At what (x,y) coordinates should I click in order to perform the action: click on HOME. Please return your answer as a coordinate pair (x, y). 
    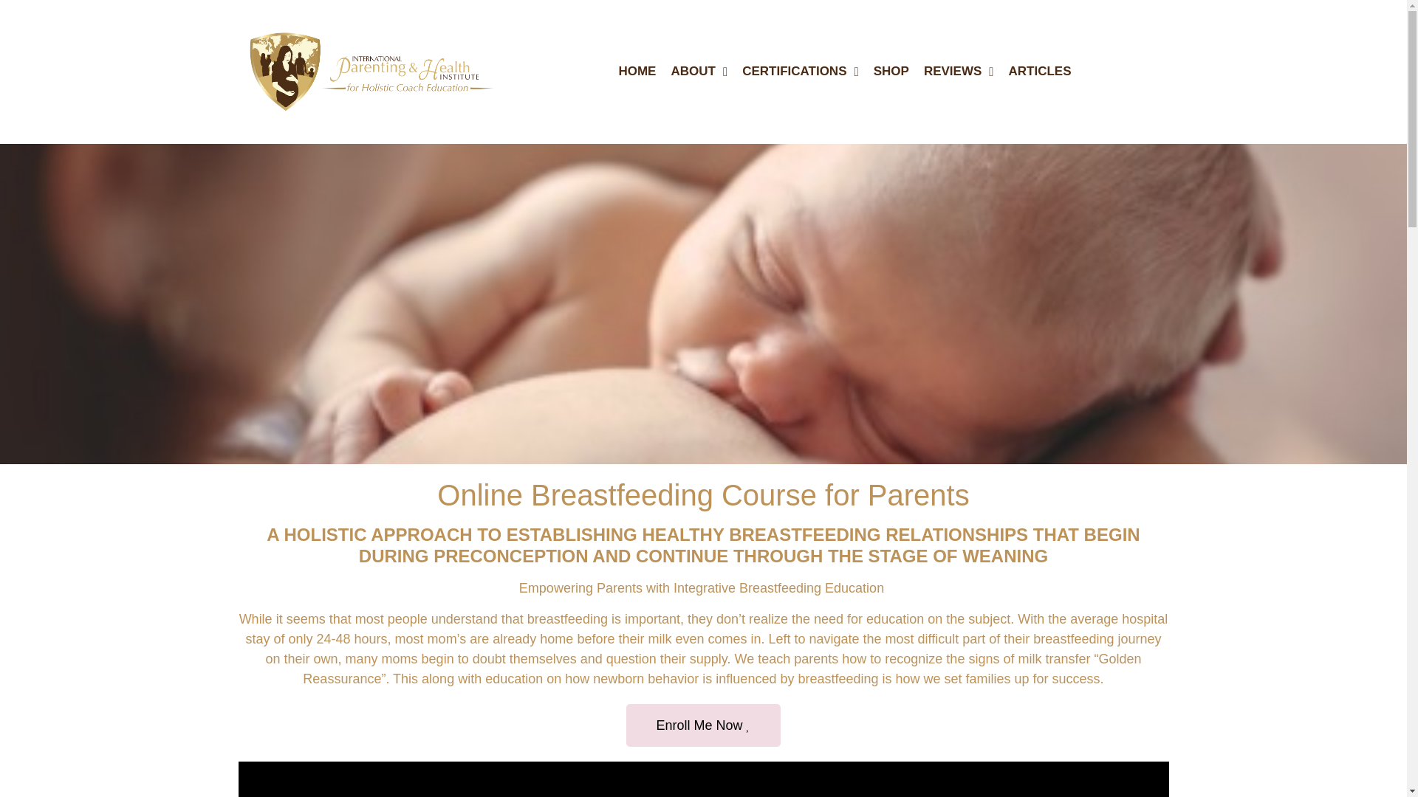
    Looking at the image, I should click on (637, 71).